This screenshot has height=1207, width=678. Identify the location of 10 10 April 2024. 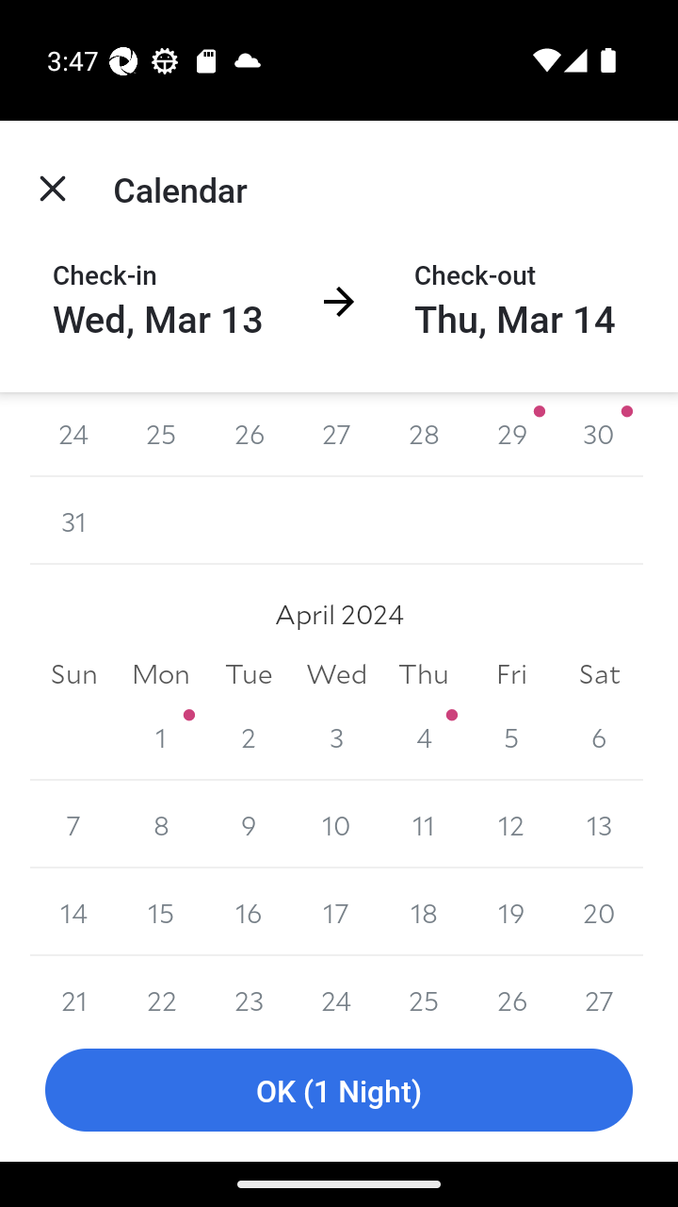
(336, 824).